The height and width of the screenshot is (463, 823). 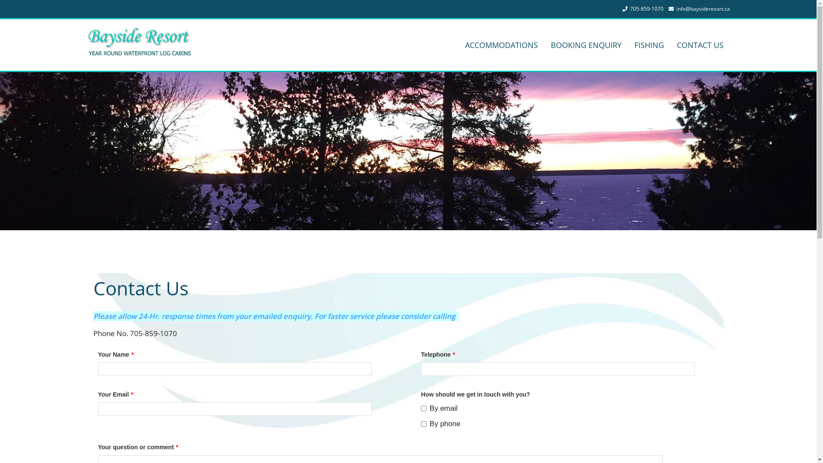 I want to click on info@baysideresort.ca, so click(x=703, y=9).